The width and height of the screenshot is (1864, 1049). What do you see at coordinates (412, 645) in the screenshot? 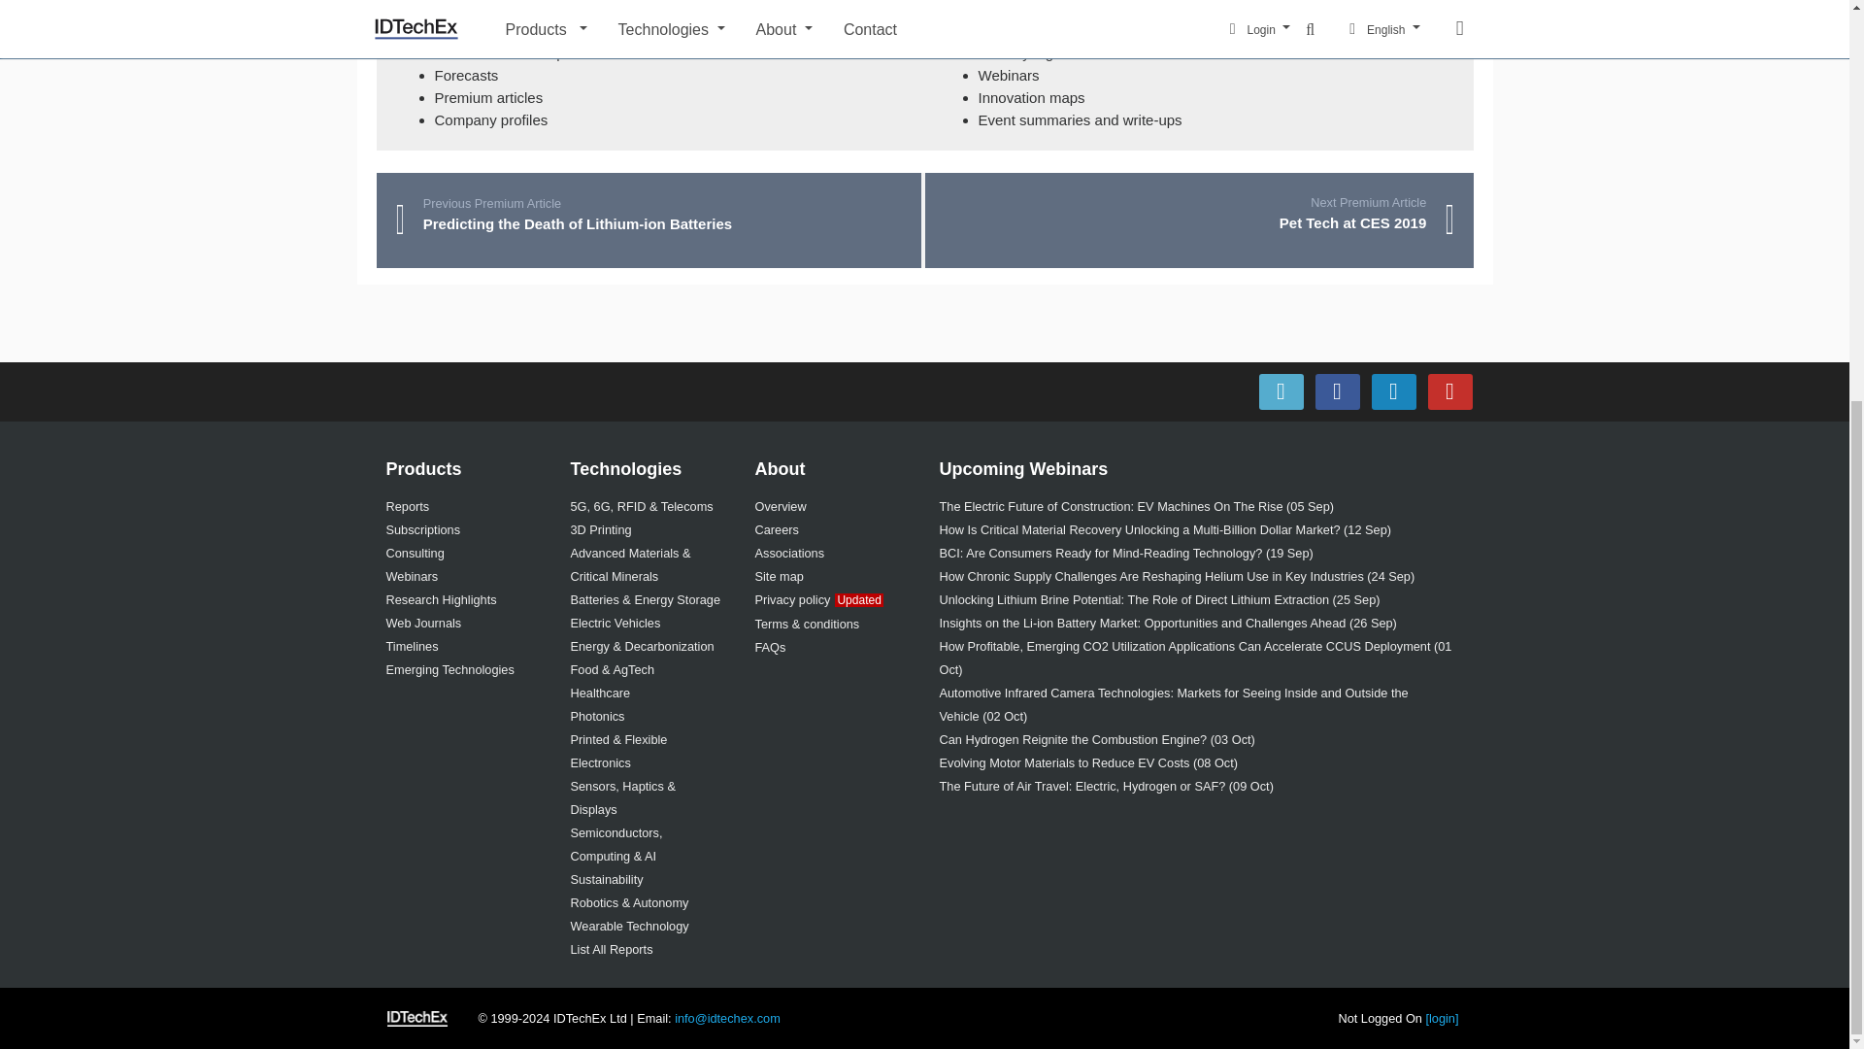
I see `Timelines` at bounding box center [412, 645].